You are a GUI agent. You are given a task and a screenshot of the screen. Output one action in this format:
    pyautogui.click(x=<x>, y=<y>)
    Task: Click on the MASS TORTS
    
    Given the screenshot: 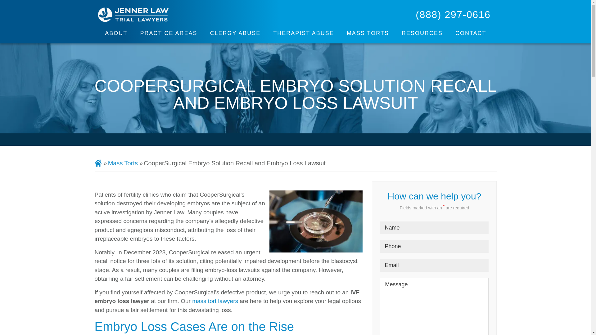 What is the action you would take?
    pyautogui.click(x=370, y=33)
    